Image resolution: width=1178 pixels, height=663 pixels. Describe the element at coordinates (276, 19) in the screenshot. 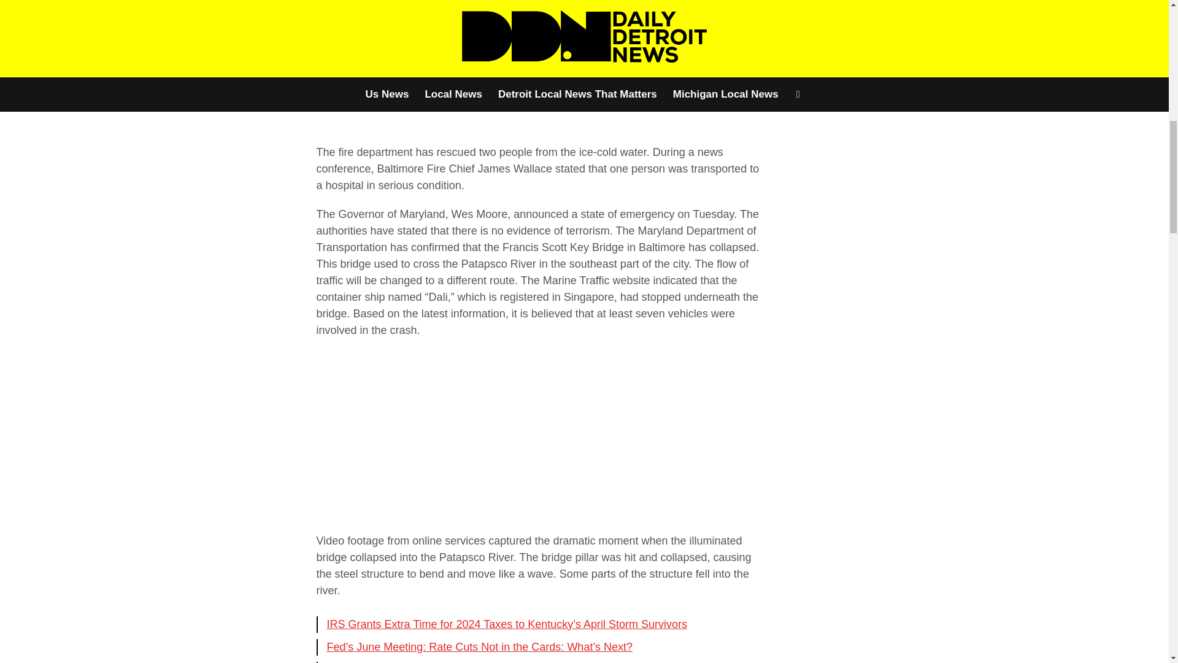

I see `Pinterest` at that location.